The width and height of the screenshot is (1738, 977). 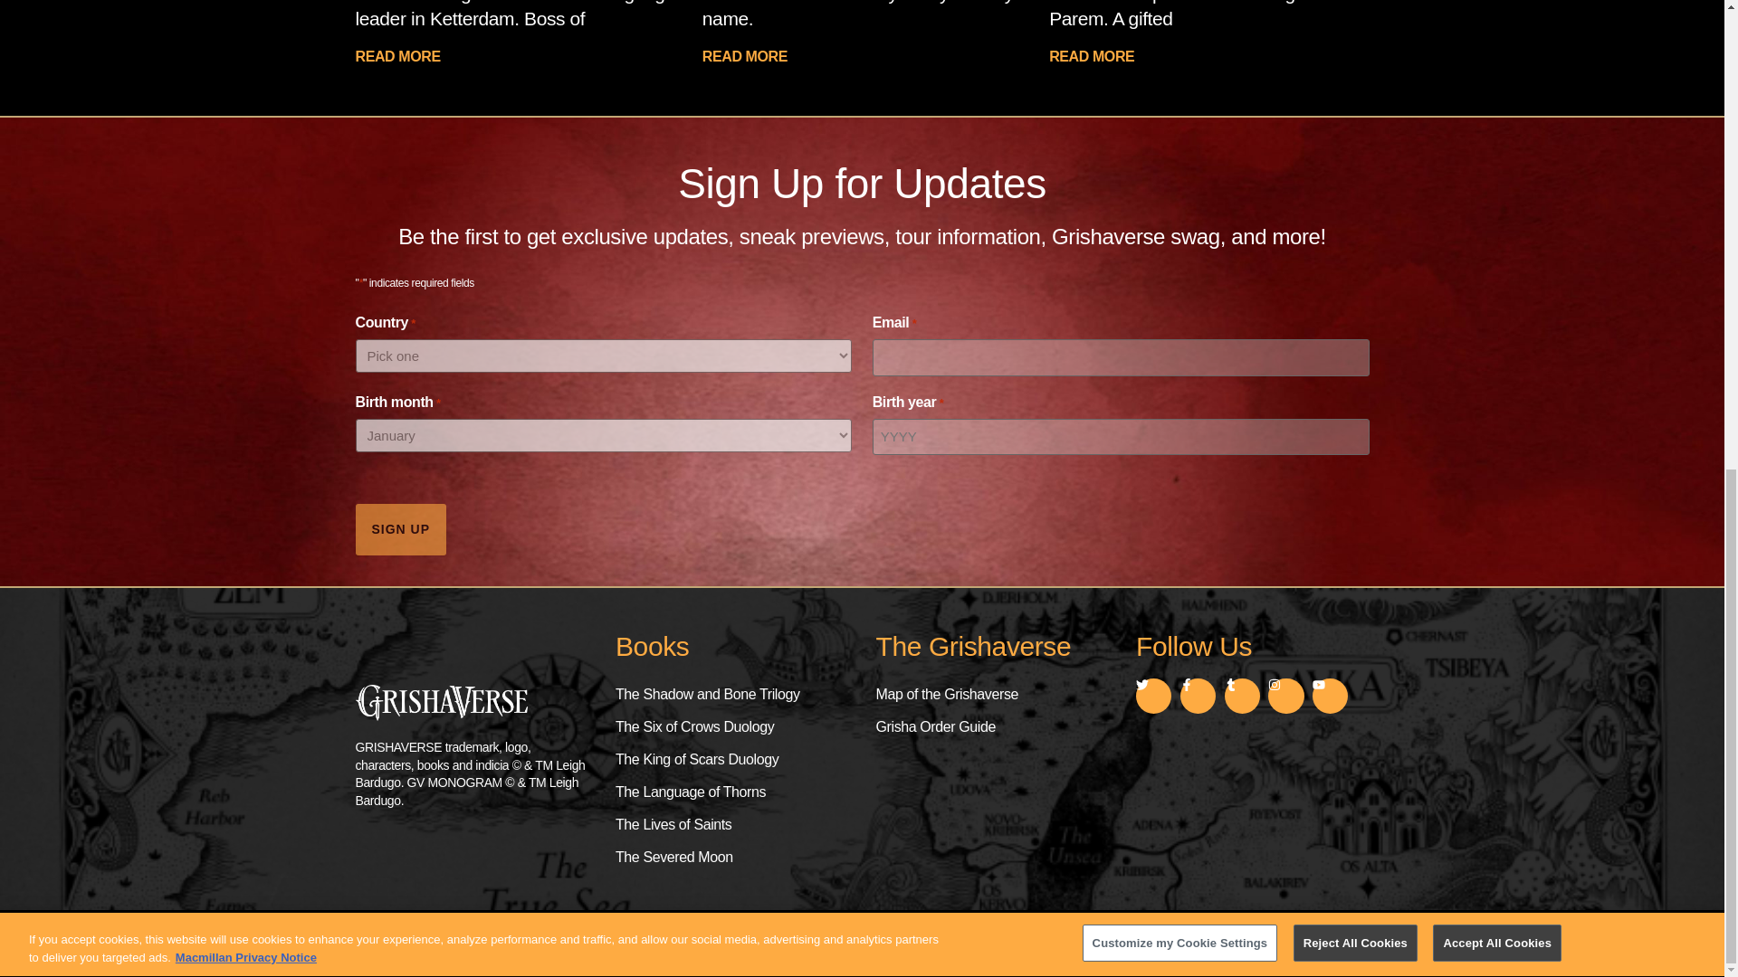 What do you see at coordinates (400, 530) in the screenshot?
I see `Sign up` at bounding box center [400, 530].